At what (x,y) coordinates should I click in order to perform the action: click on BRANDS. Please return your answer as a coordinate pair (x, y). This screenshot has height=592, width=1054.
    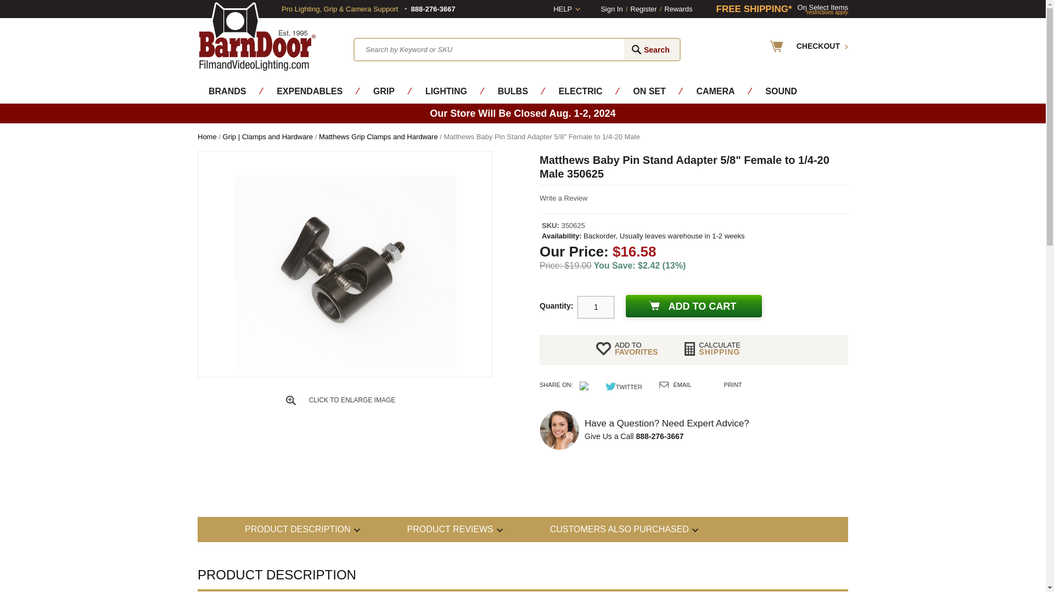
    Looking at the image, I should click on (227, 91).